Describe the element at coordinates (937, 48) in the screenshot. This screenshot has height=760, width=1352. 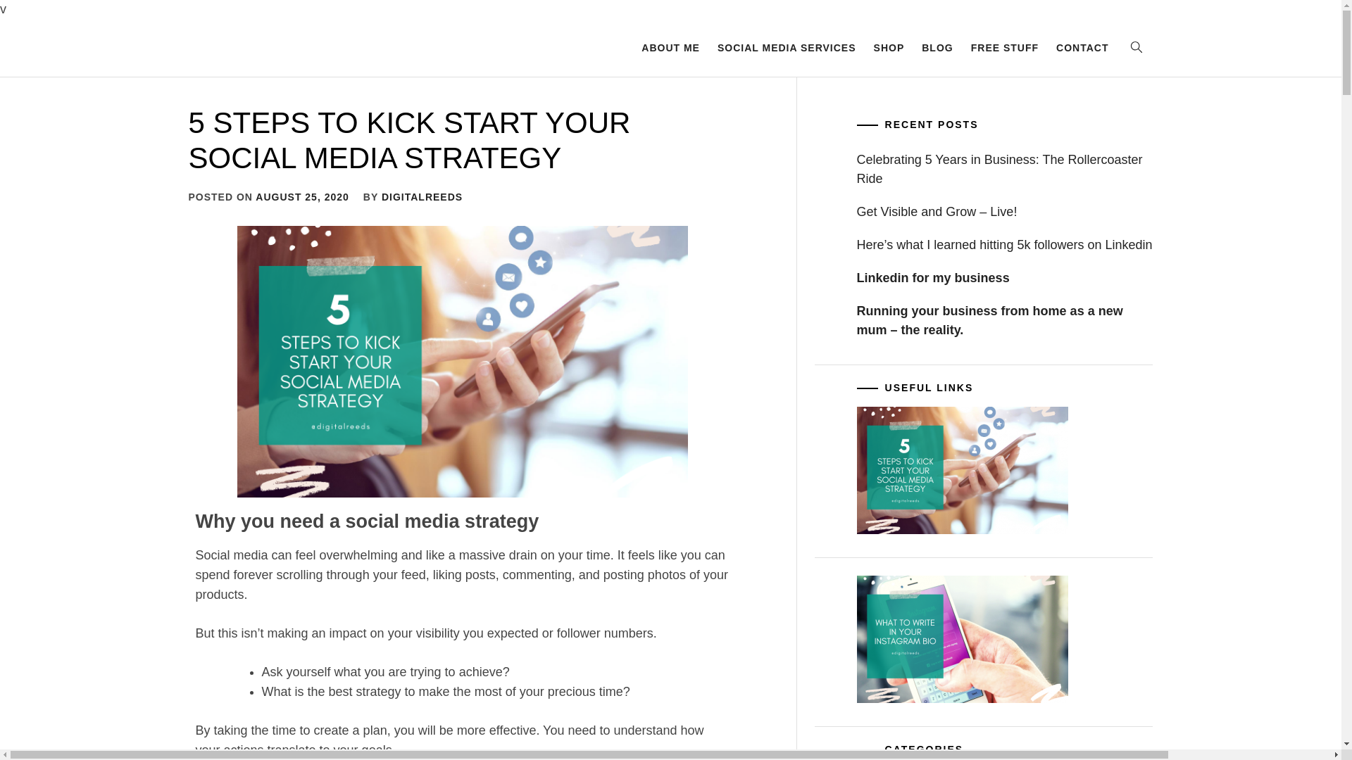
I see `BLOG` at that location.